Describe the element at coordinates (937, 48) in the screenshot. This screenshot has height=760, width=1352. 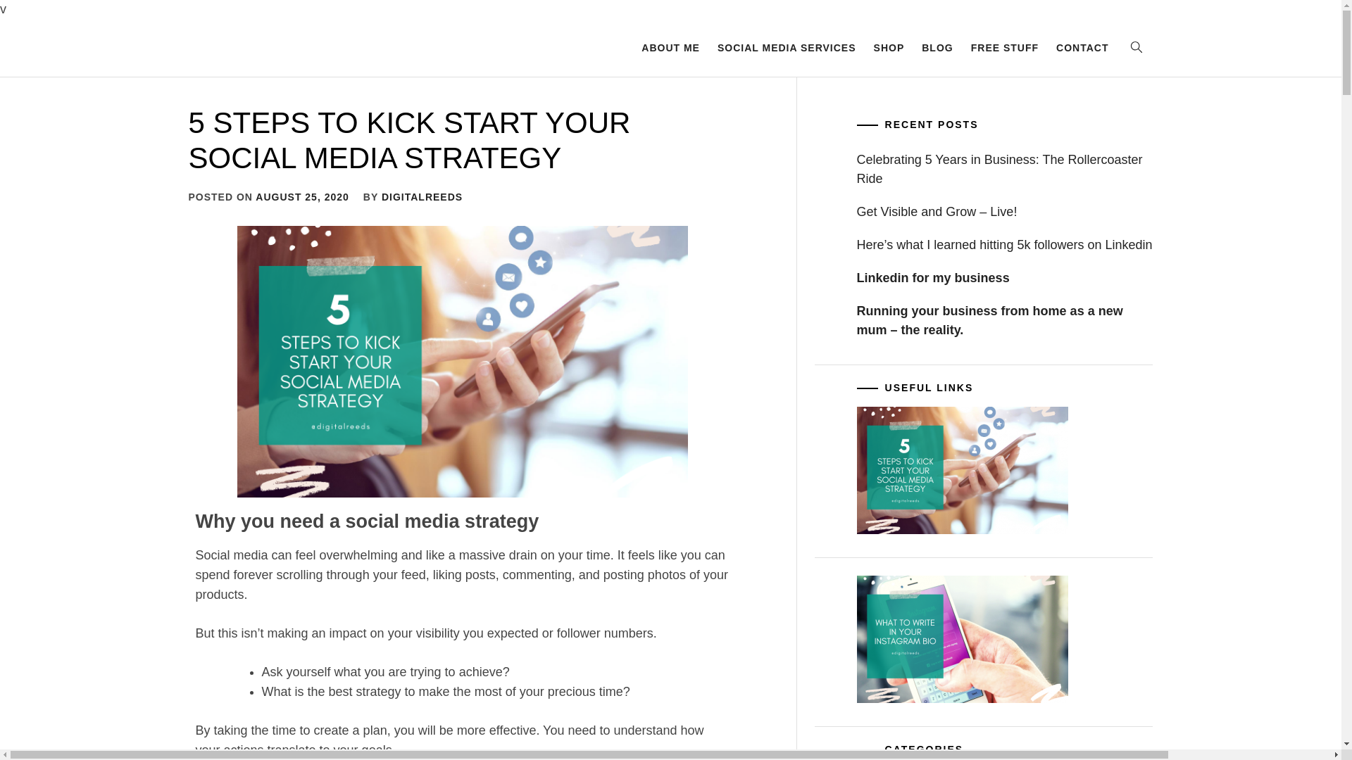
I see `BLOG` at that location.